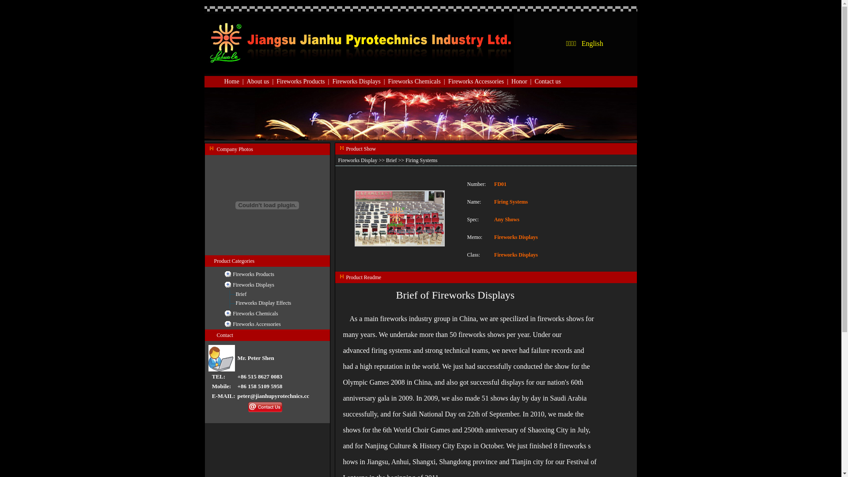 The width and height of the screenshot is (848, 477). Describe the element at coordinates (254, 274) in the screenshot. I see `Fireworks Products` at that location.